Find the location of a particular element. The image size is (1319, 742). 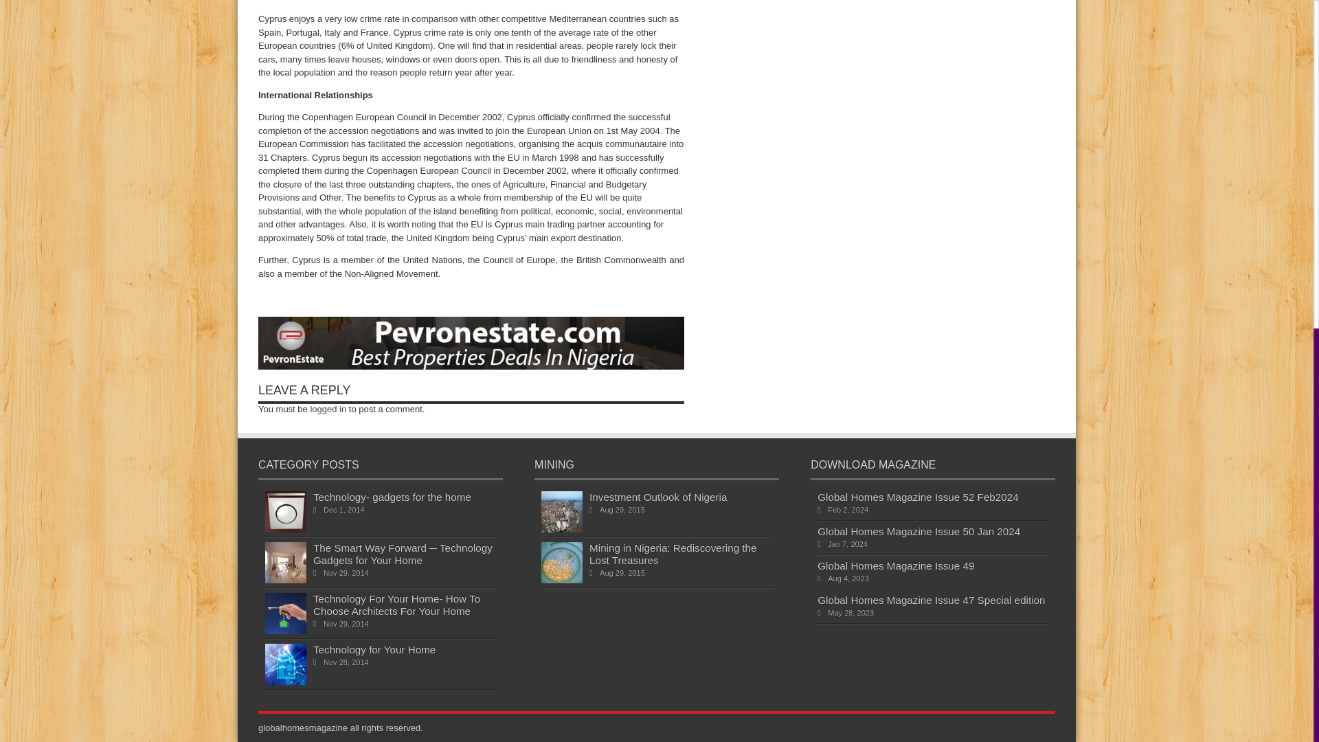

Permalink to Technology- gadgets for the home is located at coordinates (285, 529).